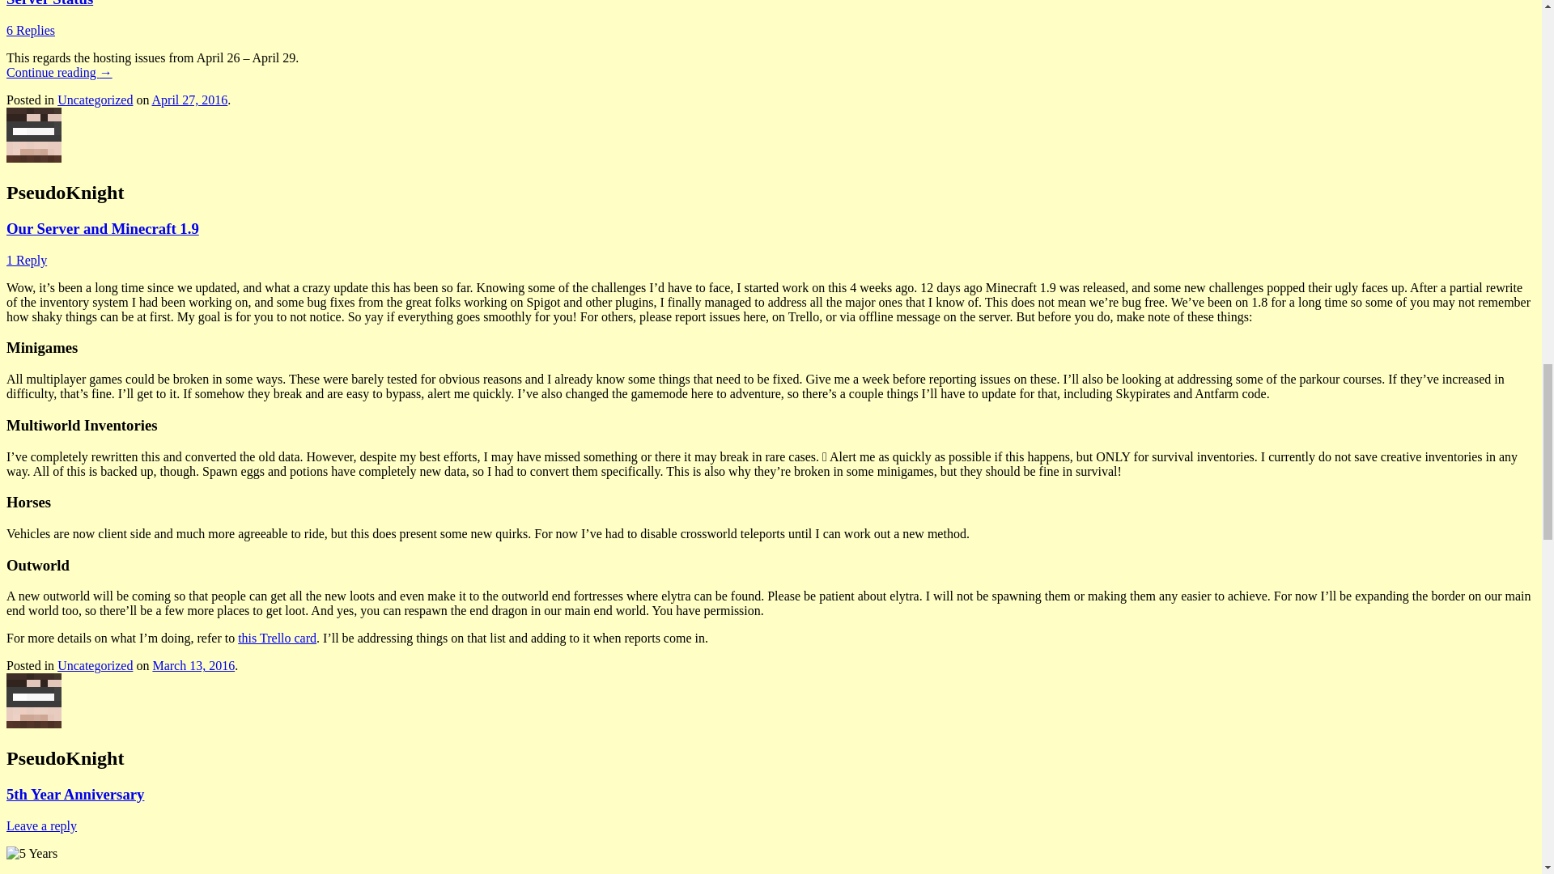 This screenshot has height=874, width=1554. I want to click on 4:10 am, so click(193, 665).